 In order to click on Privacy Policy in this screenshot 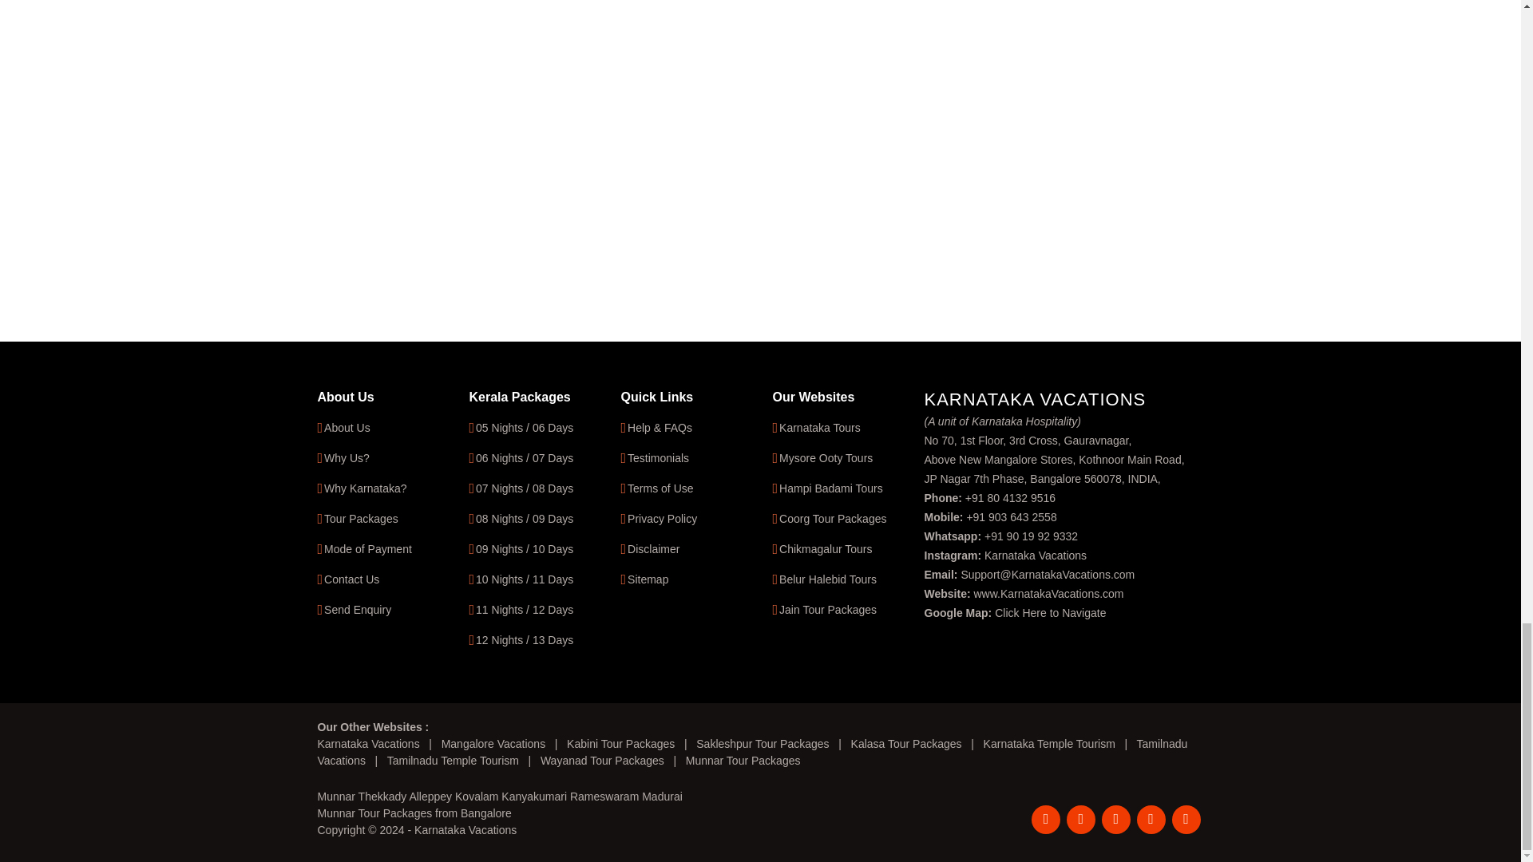, I will do `click(662, 518)`.